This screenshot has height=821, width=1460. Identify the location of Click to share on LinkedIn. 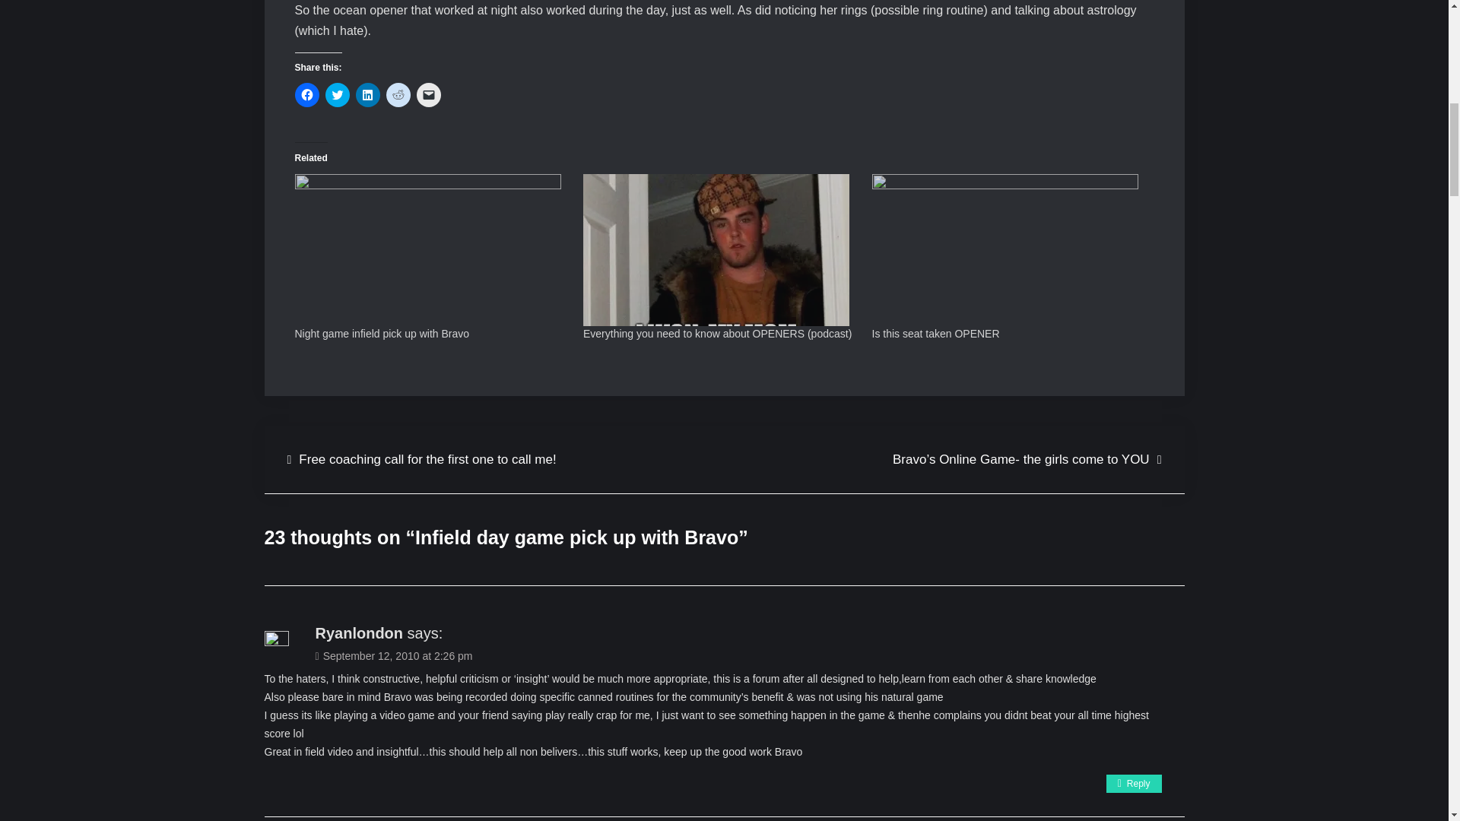
(368, 95).